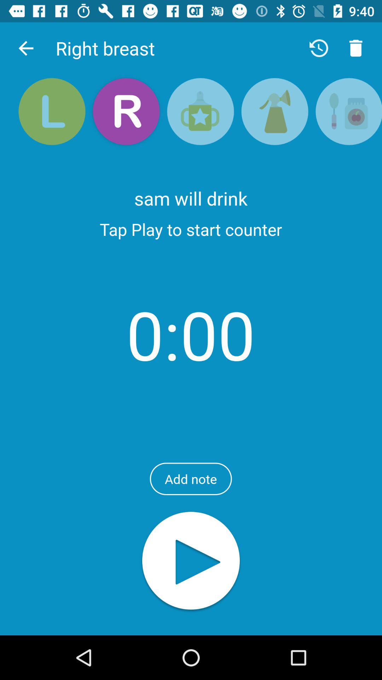 This screenshot has height=680, width=382. Describe the element at coordinates (191, 562) in the screenshot. I see `tap icon to play` at that location.